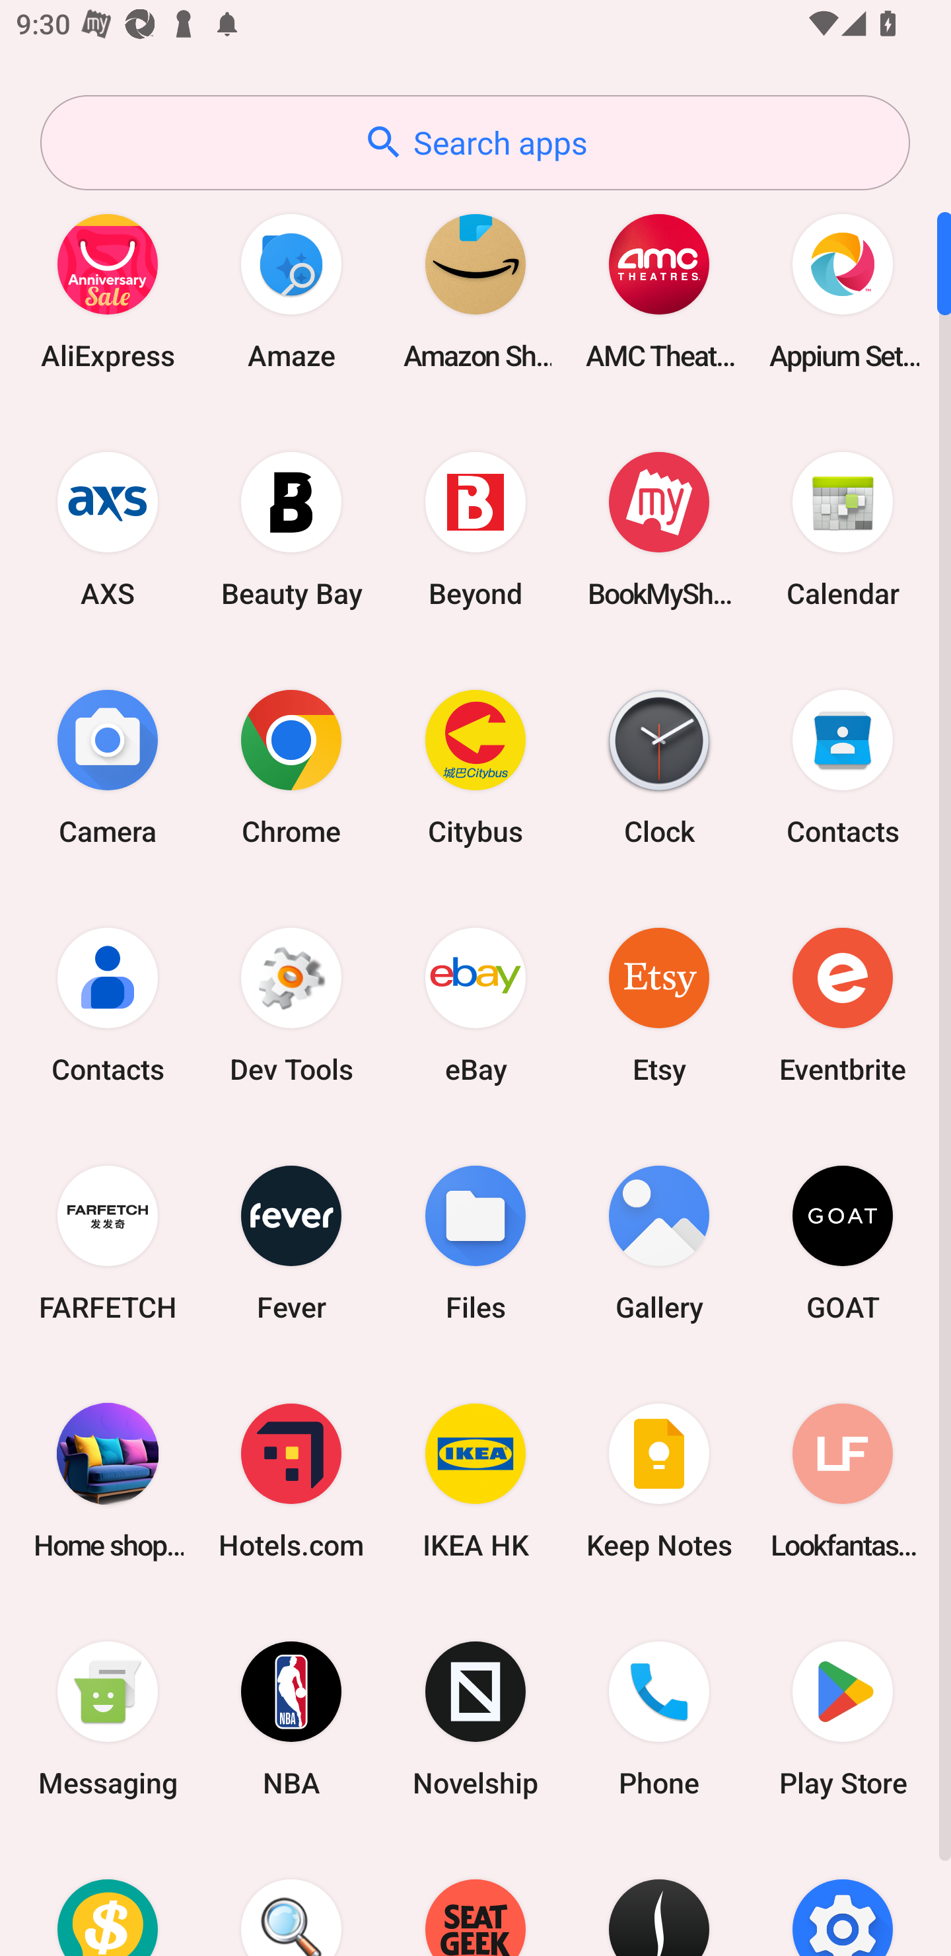 The width and height of the screenshot is (951, 1956). What do you see at coordinates (108, 1004) in the screenshot?
I see `Contacts` at bounding box center [108, 1004].